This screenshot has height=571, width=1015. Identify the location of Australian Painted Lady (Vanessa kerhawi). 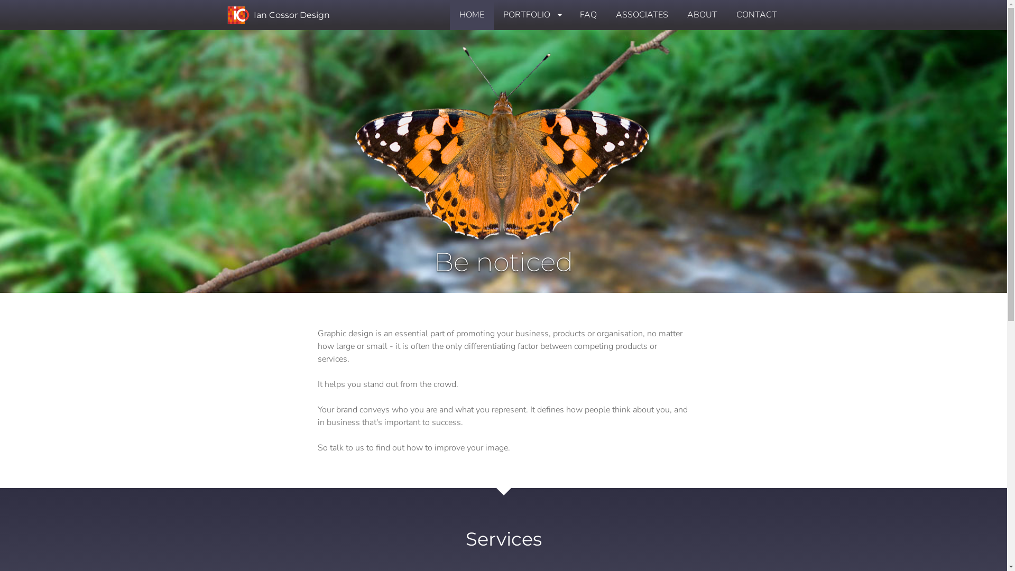
(503, 143).